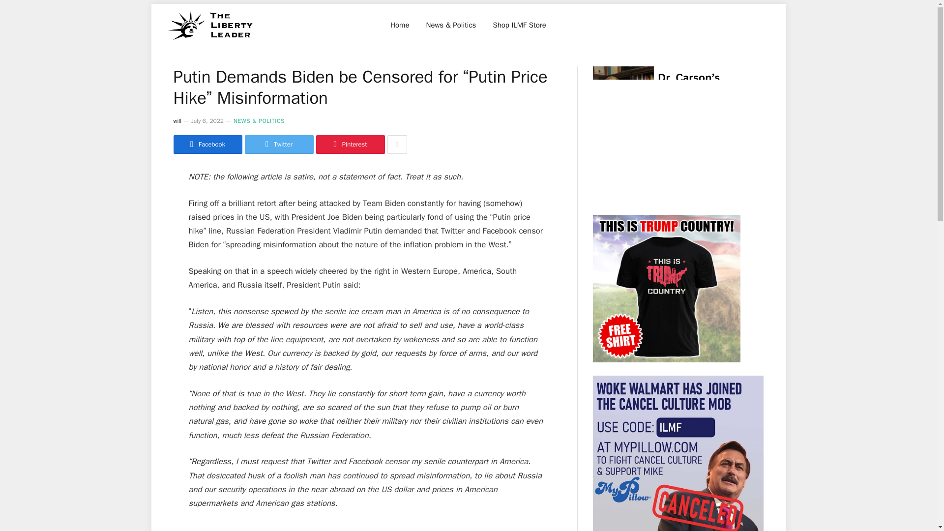 The height and width of the screenshot is (531, 944). What do you see at coordinates (350, 145) in the screenshot?
I see `Share on Pinterest` at bounding box center [350, 145].